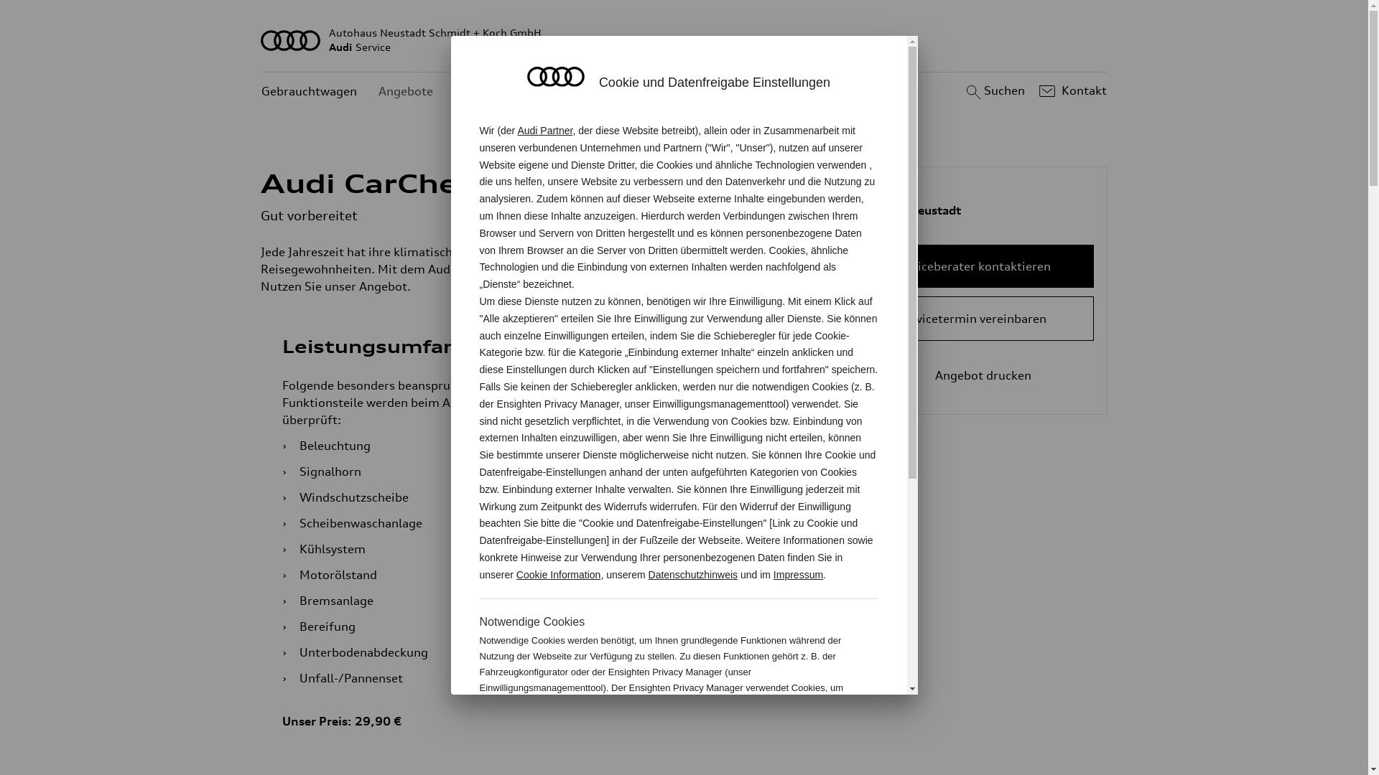 The image size is (1379, 775). Describe the element at coordinates (1072, 91) in the screenshot. I see `Kontakt` at that location.